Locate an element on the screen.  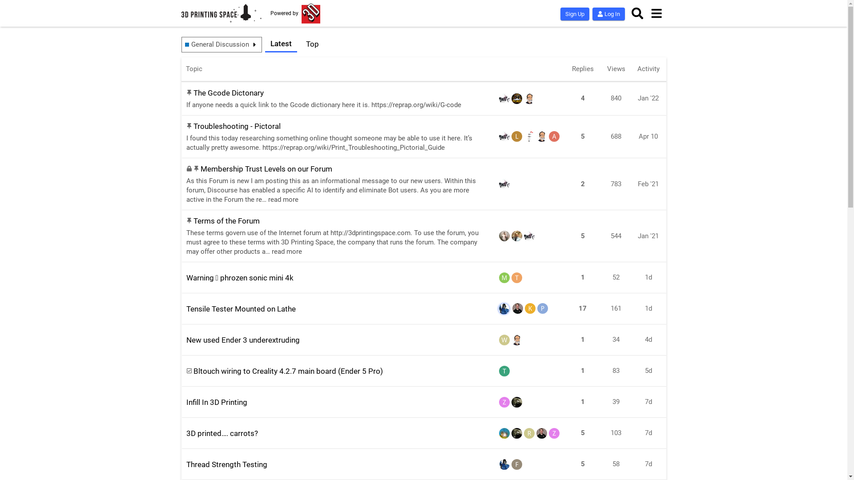
Membership Trust Levels on our Forum is located at coordinates (266, 169).